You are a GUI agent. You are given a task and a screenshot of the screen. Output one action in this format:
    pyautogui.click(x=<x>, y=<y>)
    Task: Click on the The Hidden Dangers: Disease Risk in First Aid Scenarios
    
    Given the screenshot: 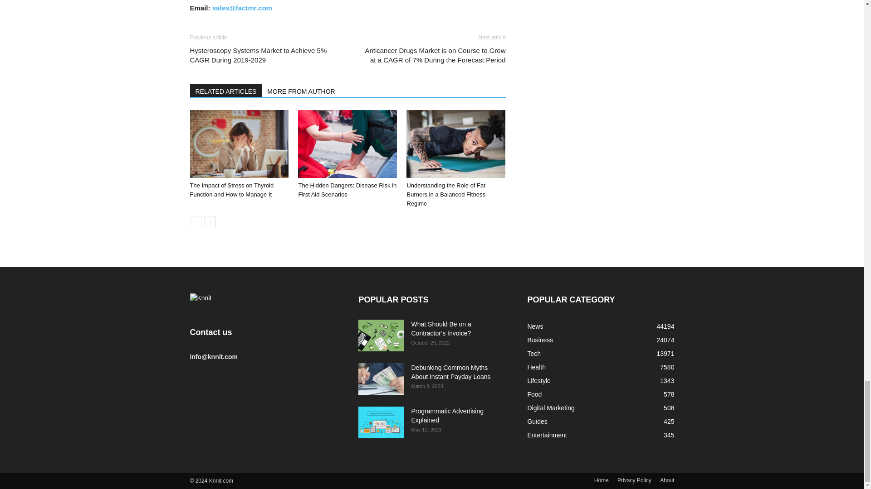 What is the action you would take?
    pyautogui.click(x=347, y=190)
    